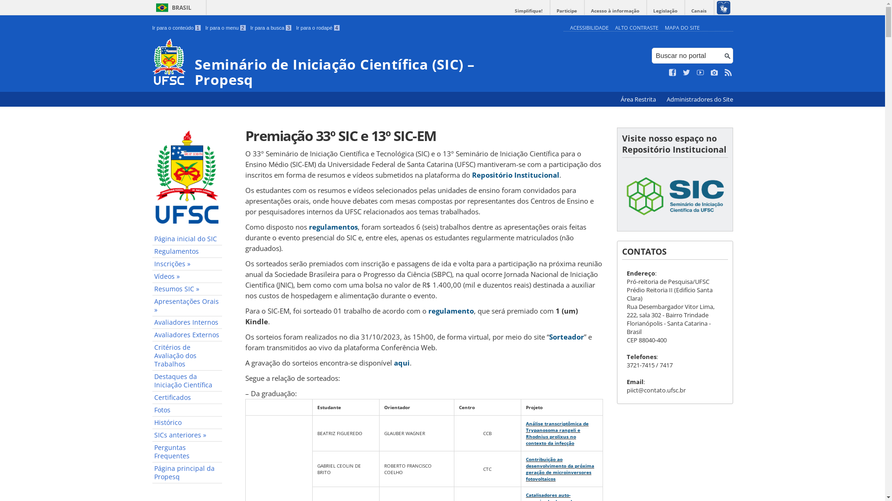 Image resolution: width=892 pixels, height=501 pixels. What do you see at coordinates (271, 28) in the screenshot?
I see `Ir para a busca 3` at bounding box center [271, 28].